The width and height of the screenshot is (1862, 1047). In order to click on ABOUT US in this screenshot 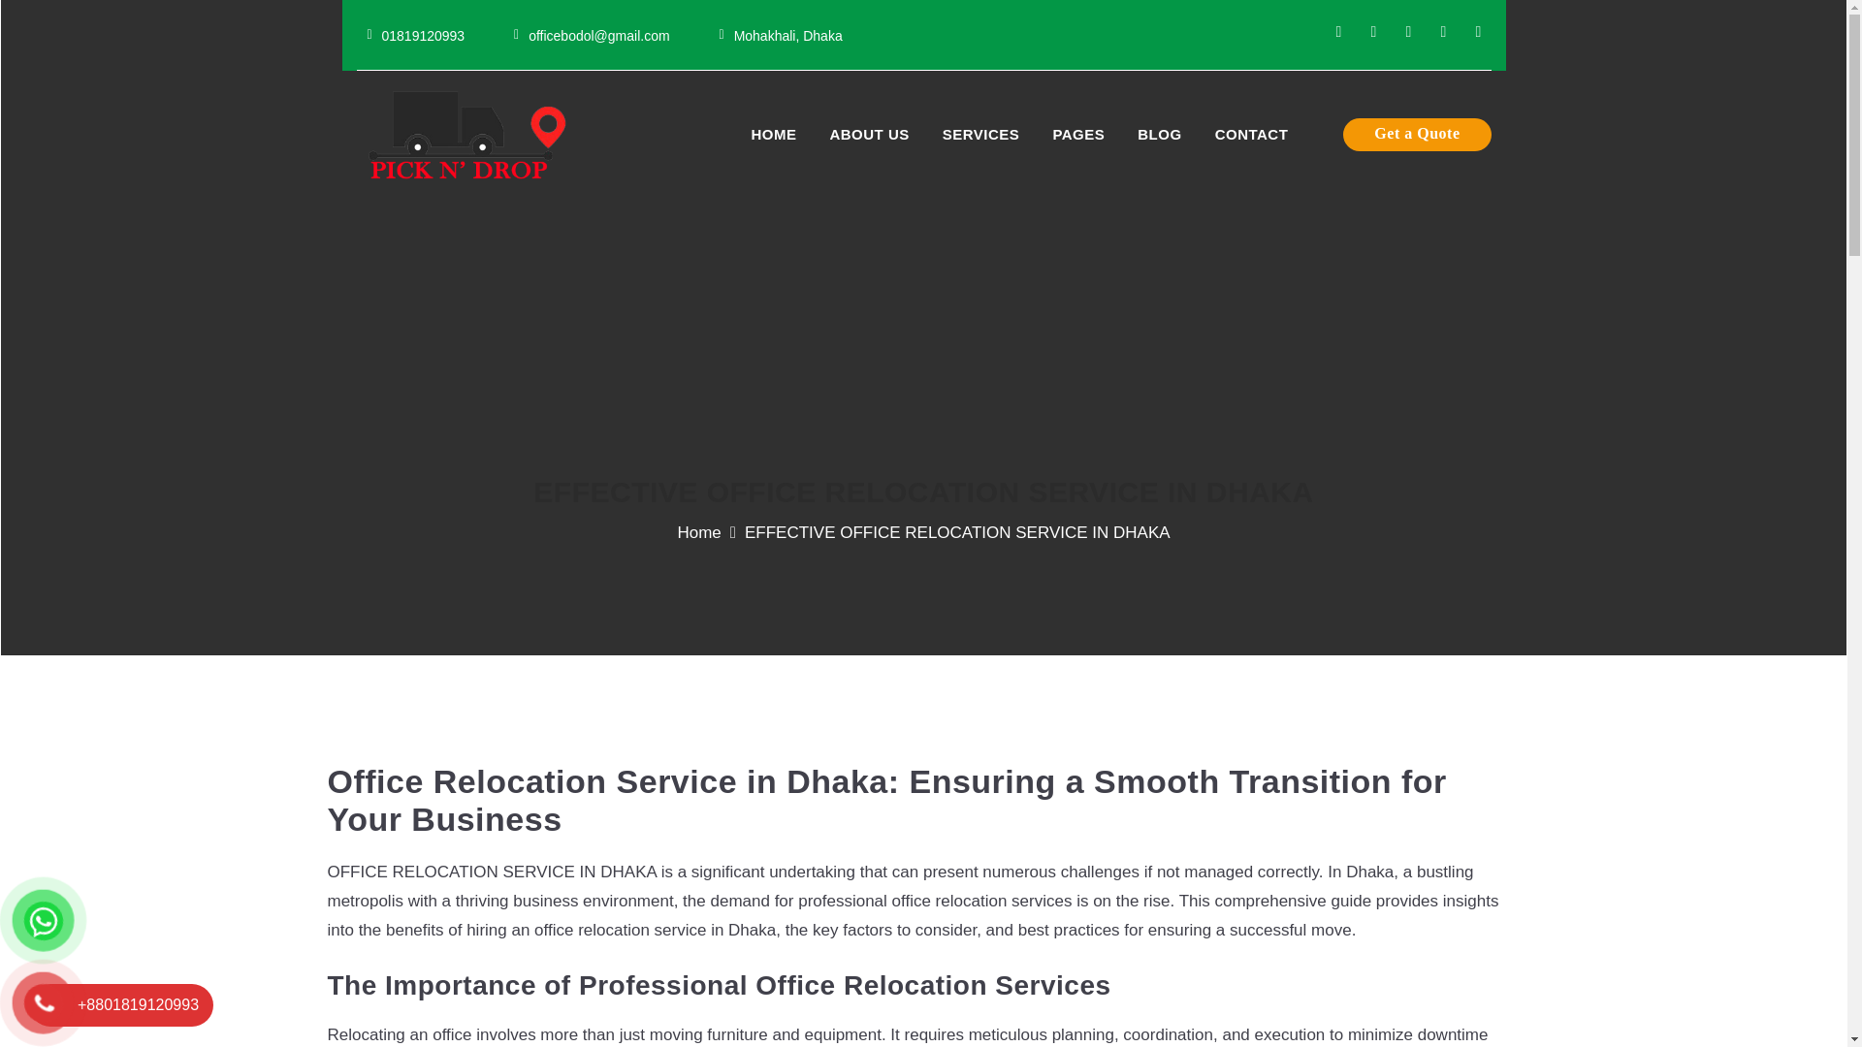, I will do `click(869, 134)`.